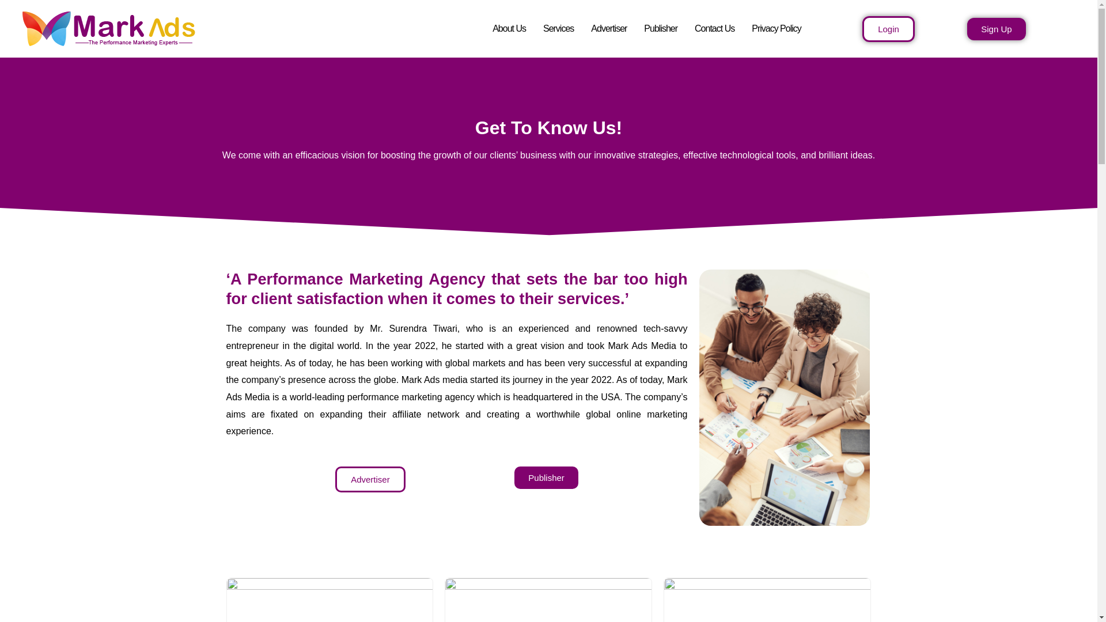 The image size is (1106, 622). I want to click on Publisher, so click(546, 477).